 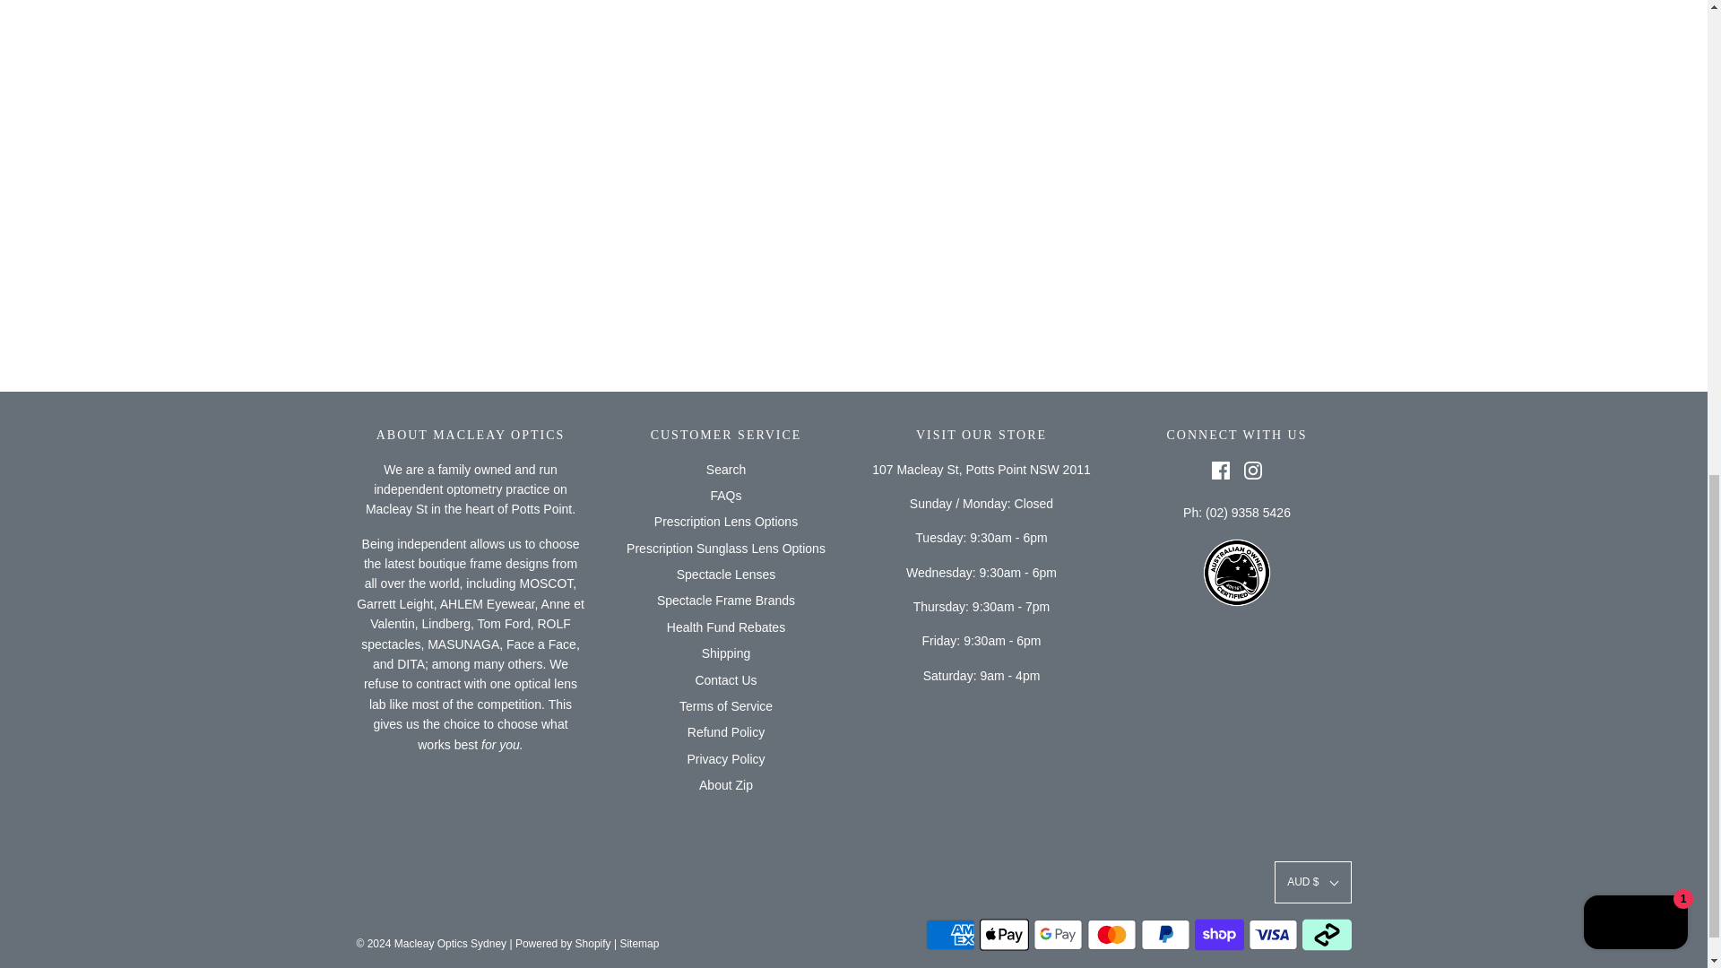 I want to click on Instagram icon, so click(x=1253, y=470).